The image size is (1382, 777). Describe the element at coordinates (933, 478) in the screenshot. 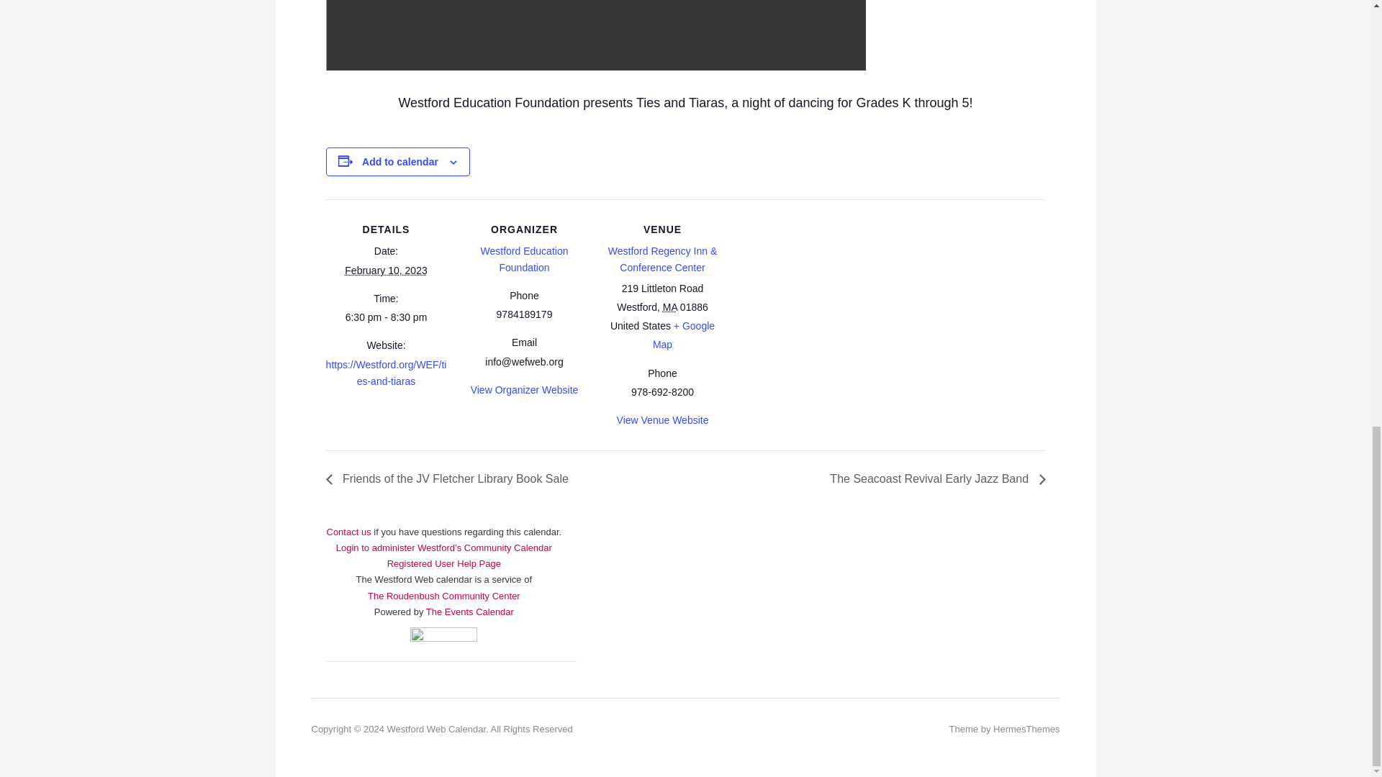

I see `The Seacoast Revival Early Jazz Band` at that location.